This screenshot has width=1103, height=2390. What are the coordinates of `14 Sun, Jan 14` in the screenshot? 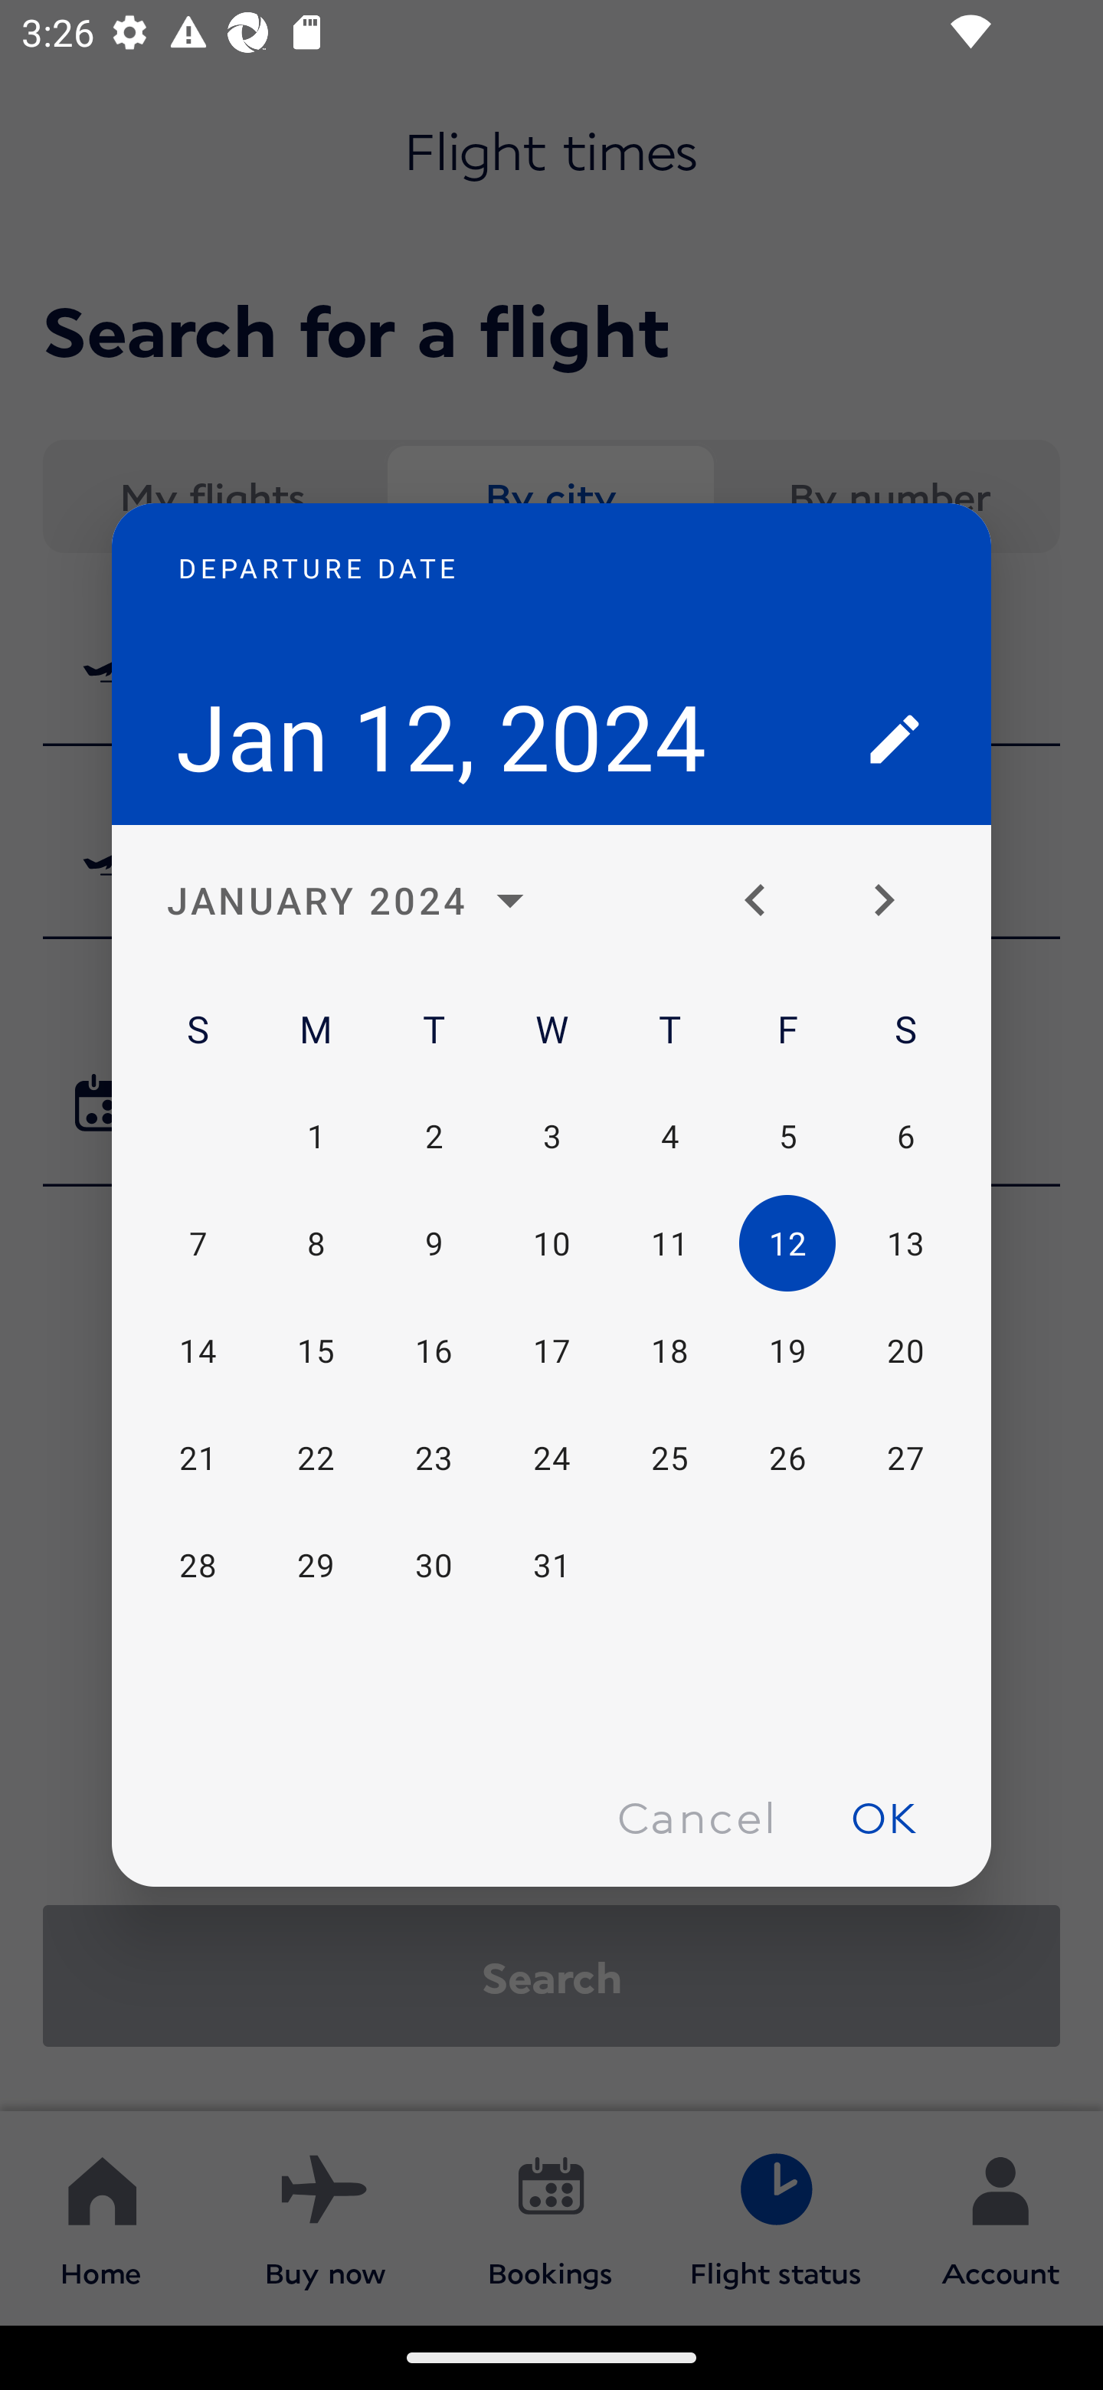 It's located at (198, 1351).